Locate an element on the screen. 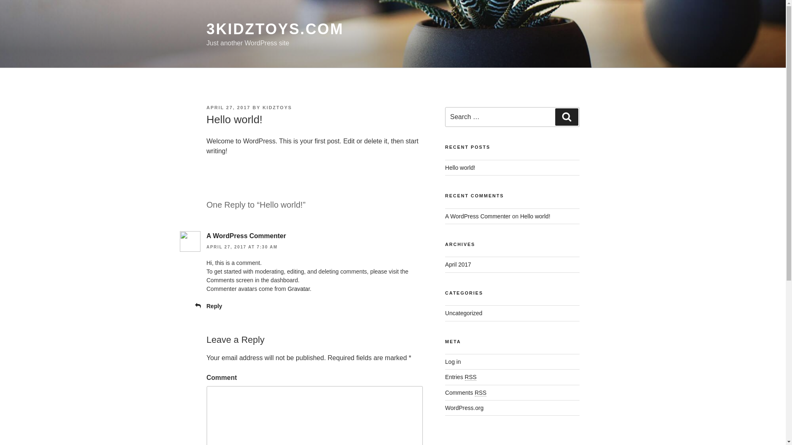 This screenshot has height=445, width=792. APRIL 27, 2017 is located at coordinates (229, 108).